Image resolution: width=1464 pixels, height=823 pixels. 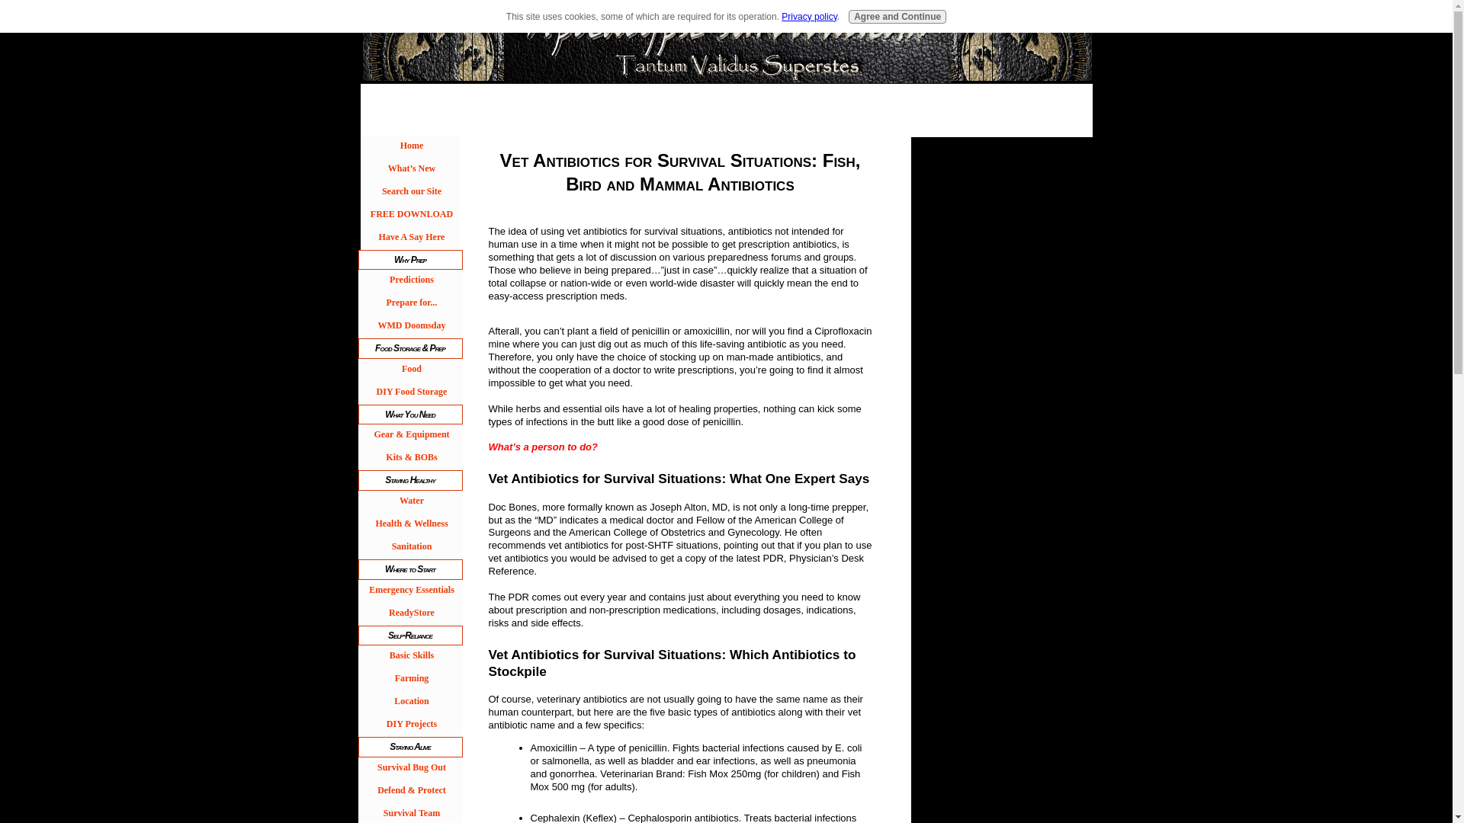 What do you see at coordinates (410, 326) in the screenshot?
I see `WMD Doomsday` at bounding box center [410, 326].